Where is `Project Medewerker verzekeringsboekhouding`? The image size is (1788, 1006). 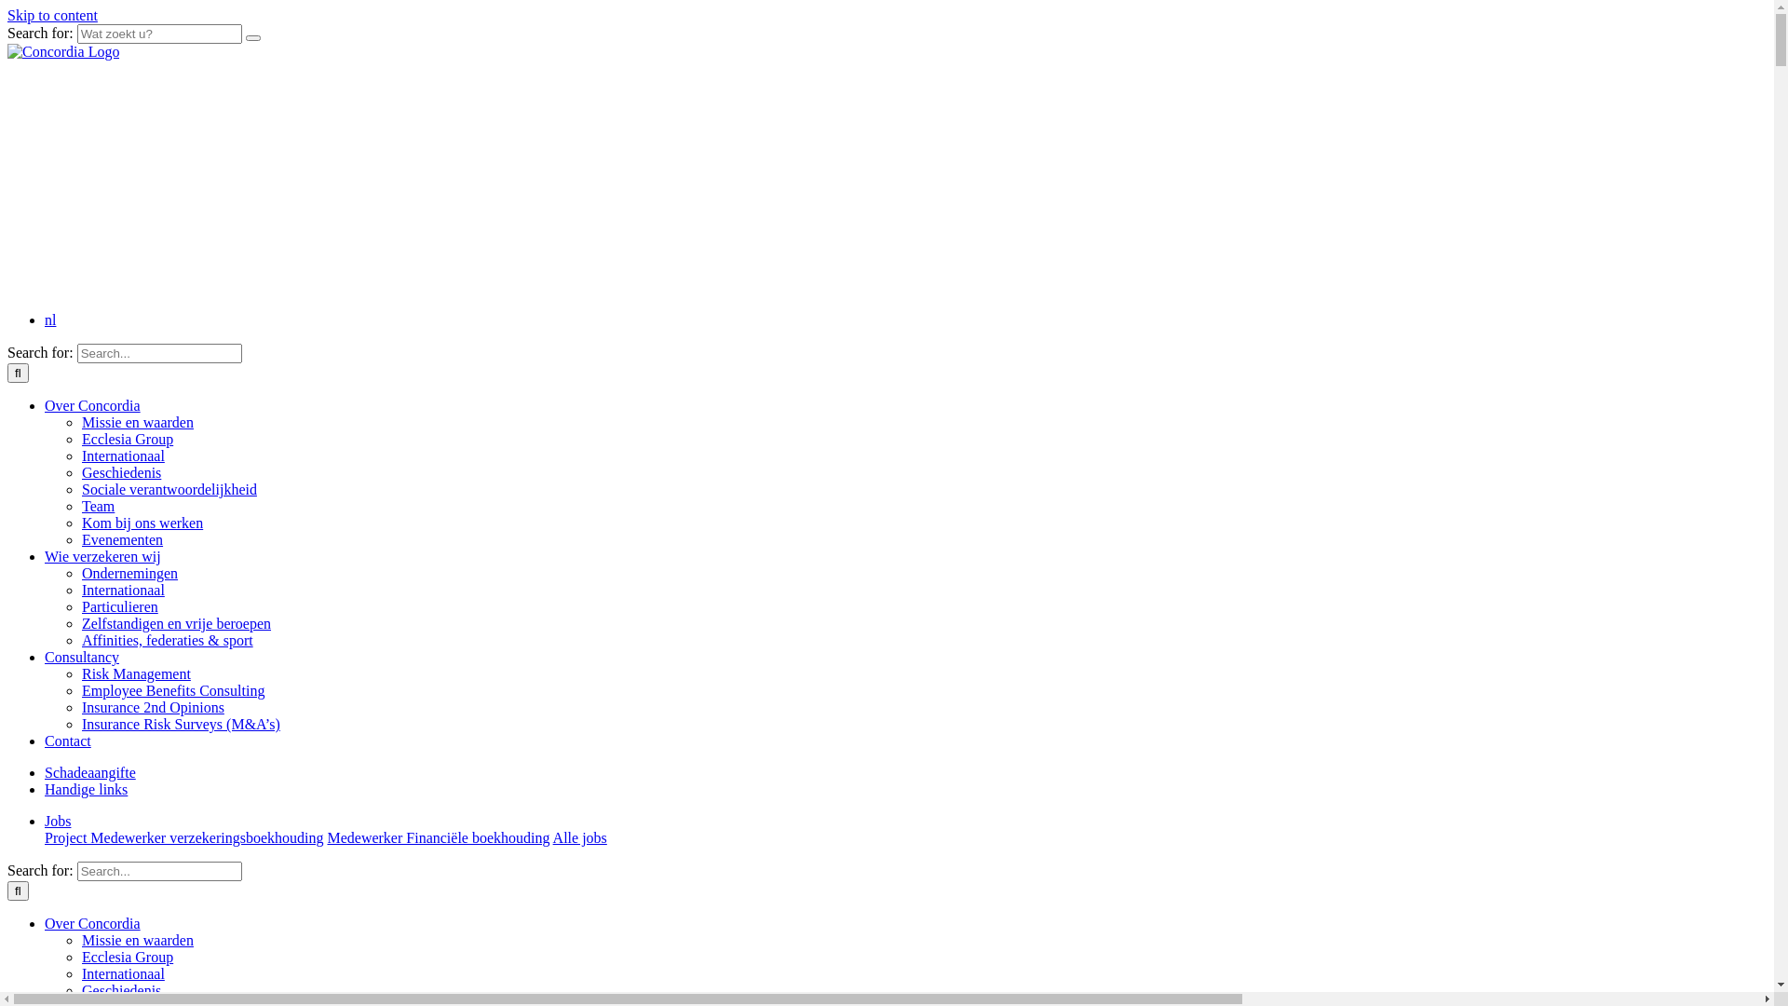 Project Medewerker verzekeringsboekhouding is located at coordinates (184, 838).